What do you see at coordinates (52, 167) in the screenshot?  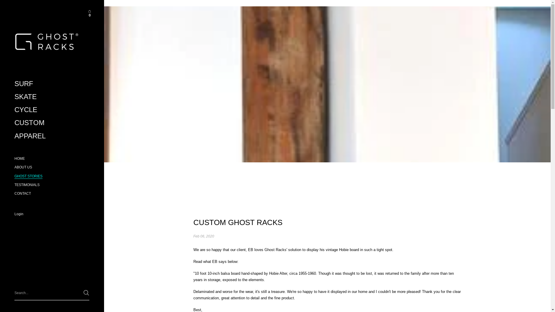 I see `ABOUT US` at bounding box center [52, 167].